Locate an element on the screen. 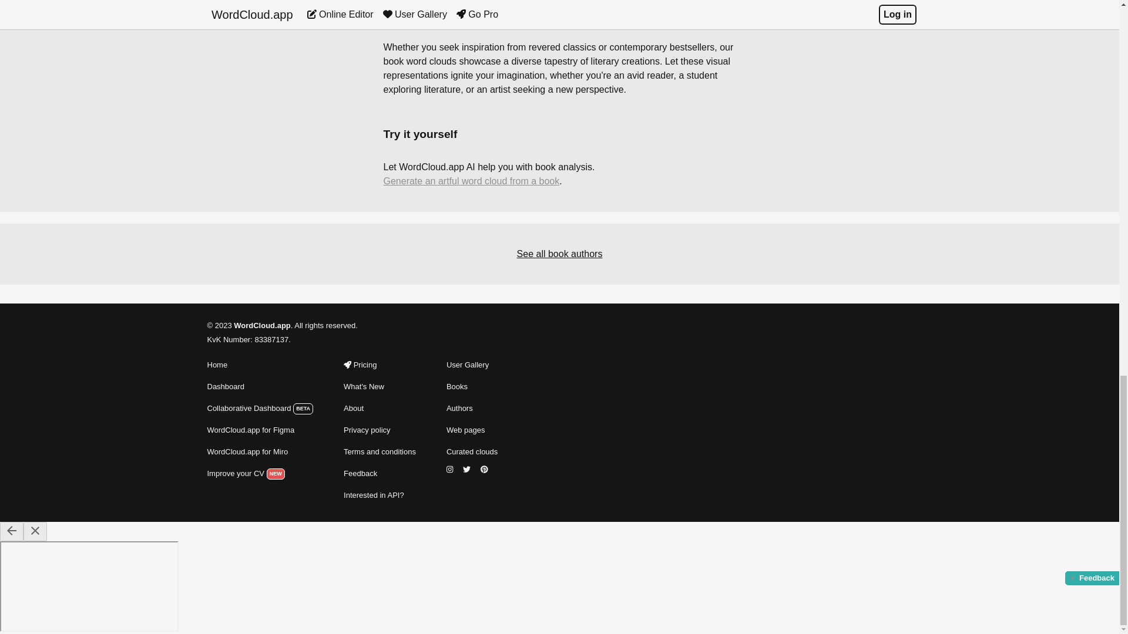  Explore User-Created Word Clouds is located at coordinates (472, 365).